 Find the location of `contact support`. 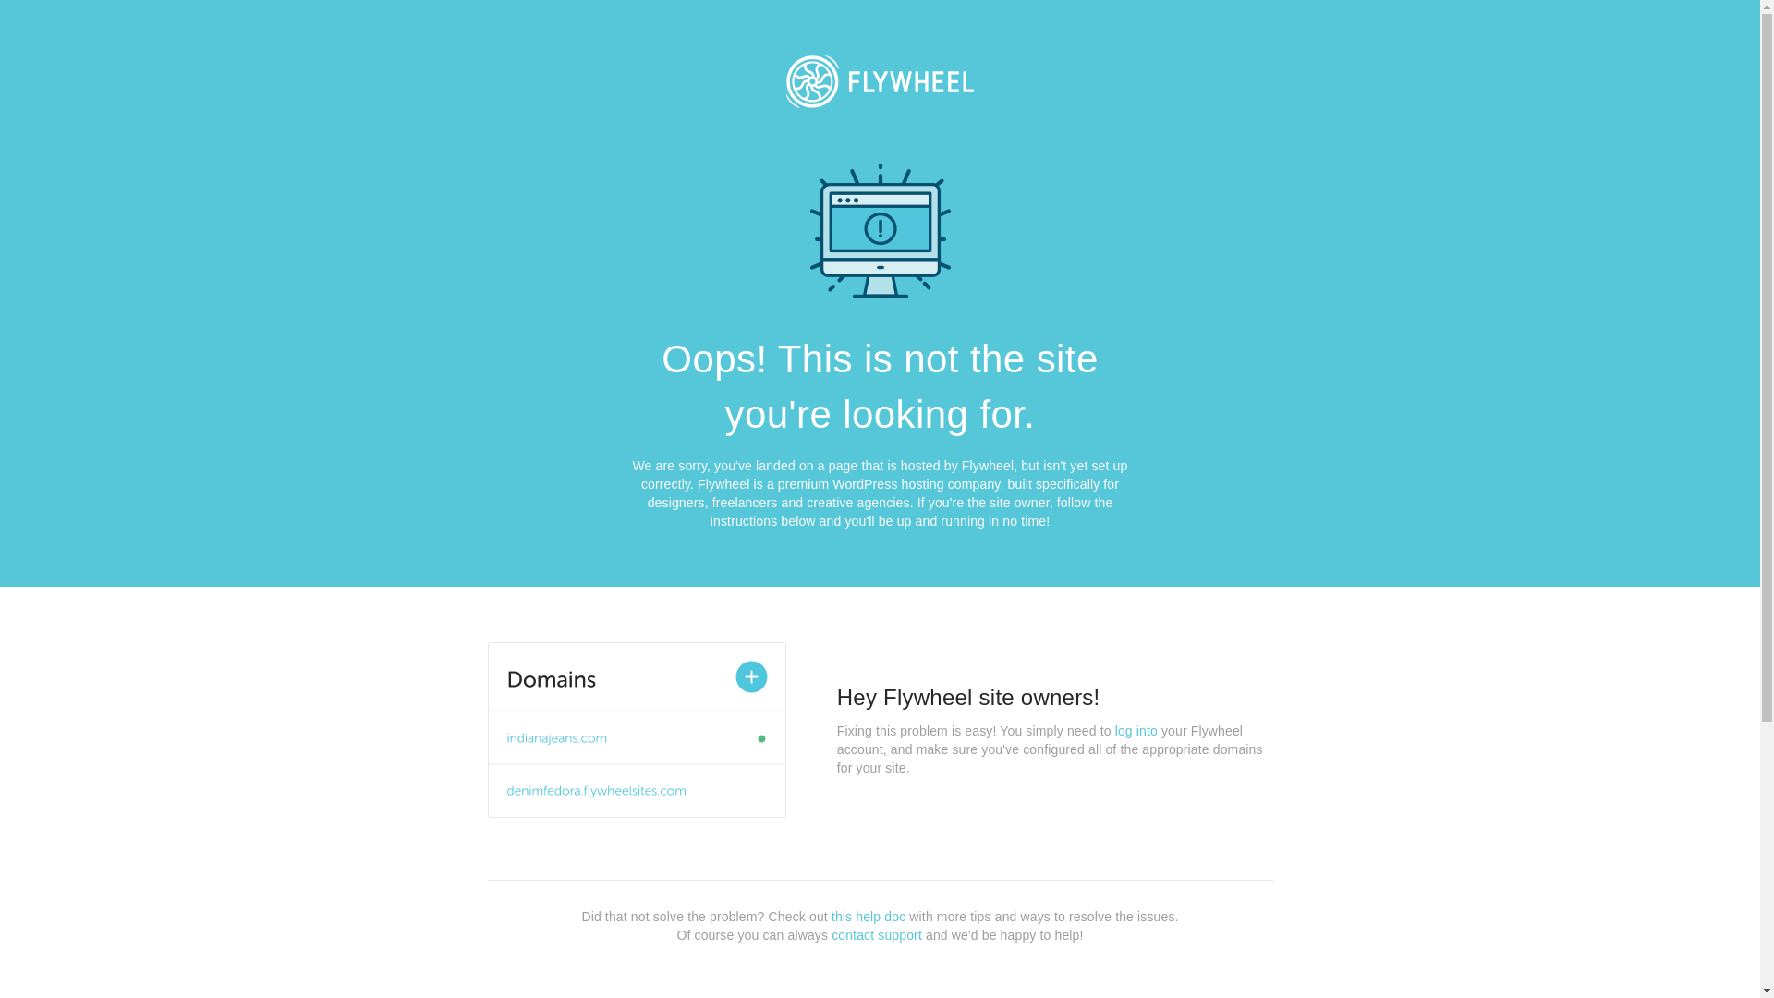

contact support is located at coordinates (877, 935).